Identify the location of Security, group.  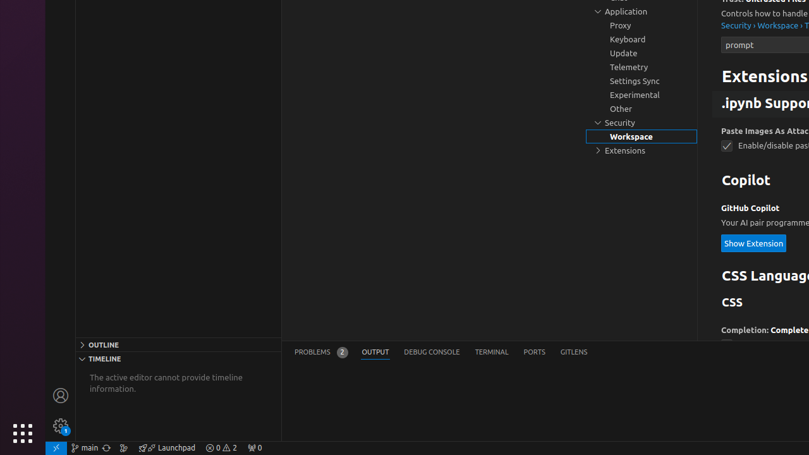
(642, 123).